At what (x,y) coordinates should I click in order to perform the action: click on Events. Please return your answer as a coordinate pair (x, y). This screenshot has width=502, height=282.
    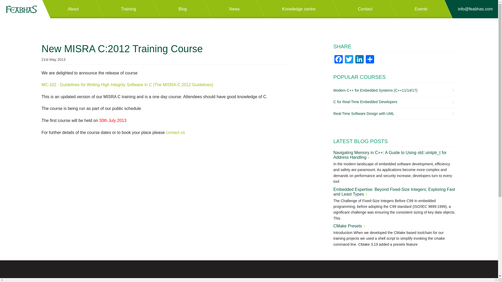
    Looking at the image, I should click on (425, 9).